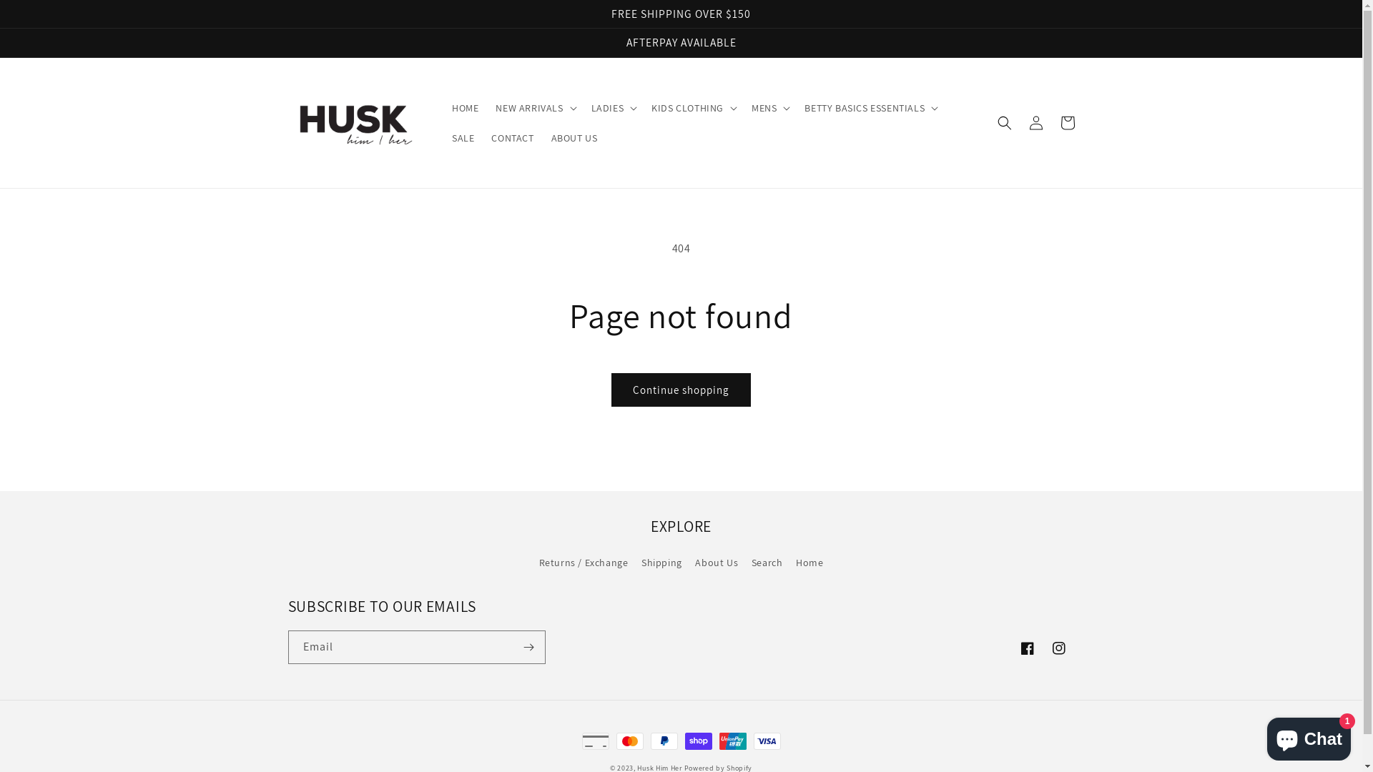  What do you see at coordinates (1058, 648) in the screenshot?
I see `Instagram` at bounding box center [1058, 648].